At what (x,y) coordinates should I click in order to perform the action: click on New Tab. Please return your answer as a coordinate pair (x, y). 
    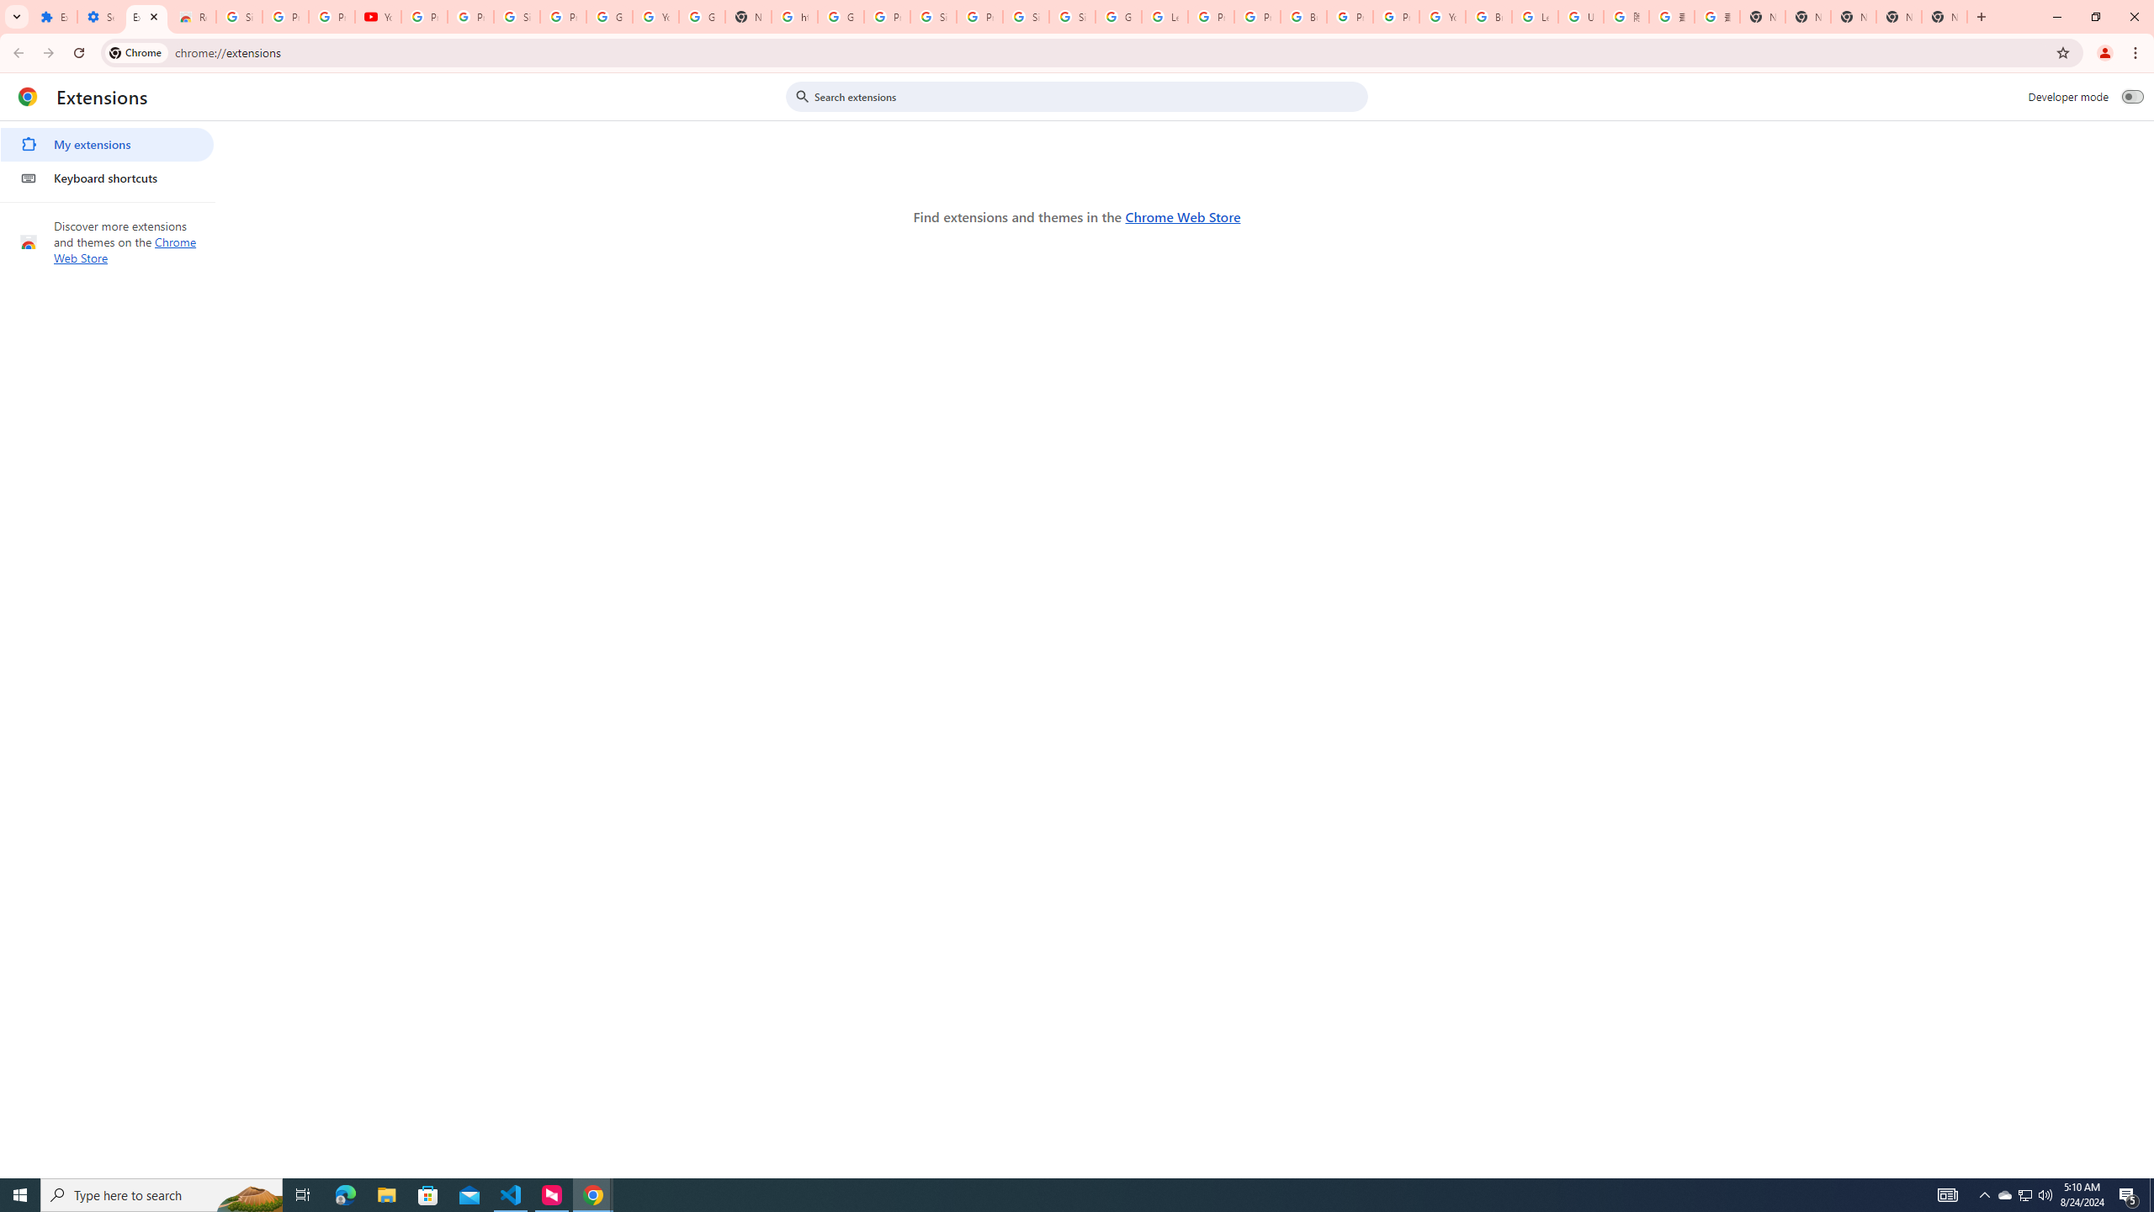
    Looking at the image, I should click on (1944, 17).